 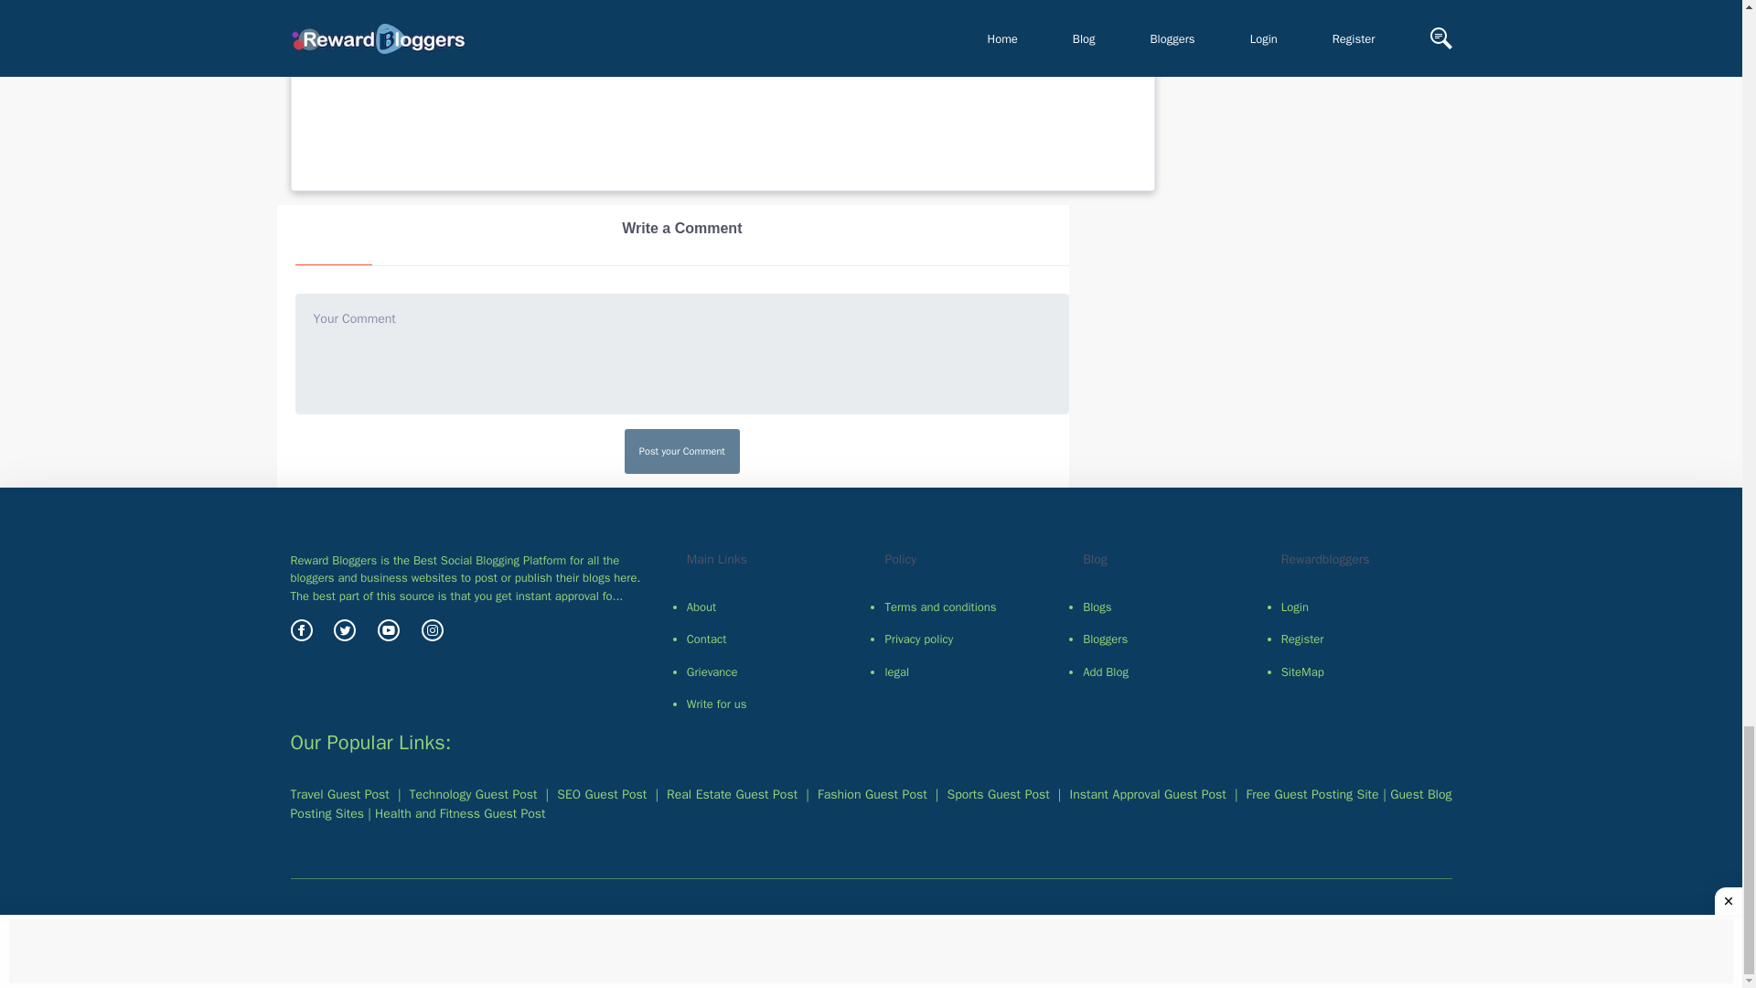 I want to click on Real Estate Guest Post, so click(x=732, y=794).